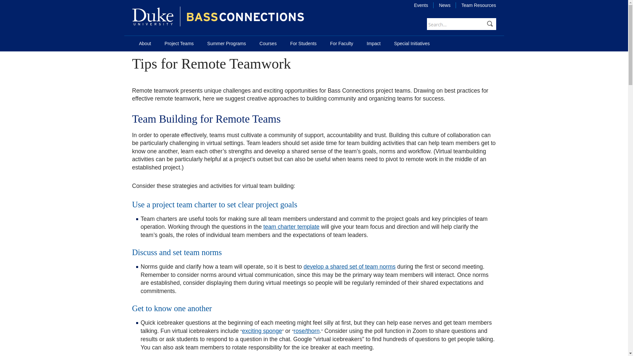 The height and width of the screenshot is (356, 633). Describe the element at coordinates (268, 44) in the screenshot. I see `Courses` at that location.